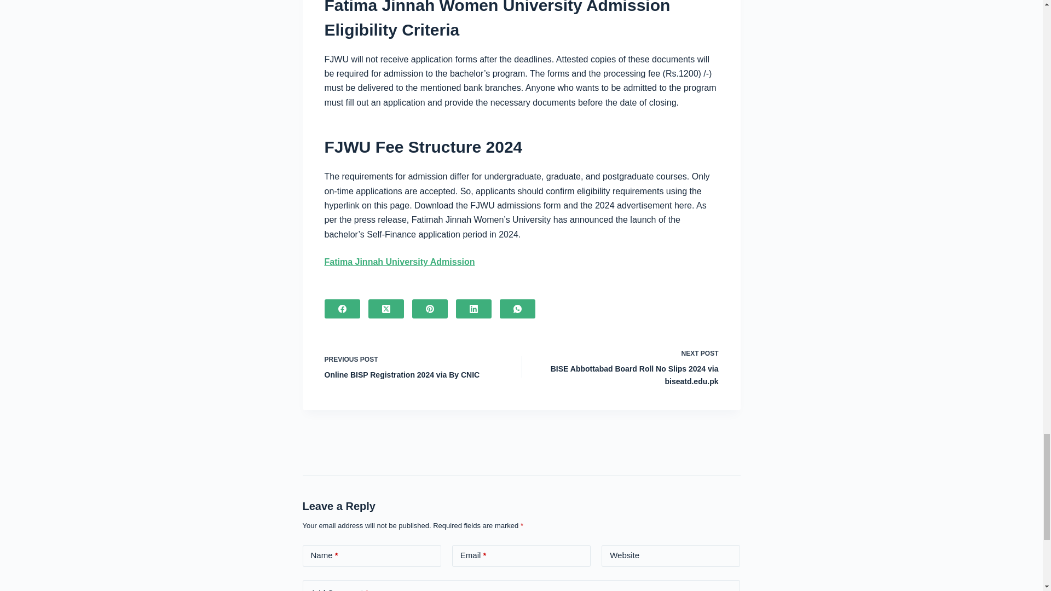 This screenshot has height=591, width=1051. What do you see at coordinates (399, 262) in the screenshot?
I see `Fatima Jinnah University Admission` at bounding box center [399, 262].